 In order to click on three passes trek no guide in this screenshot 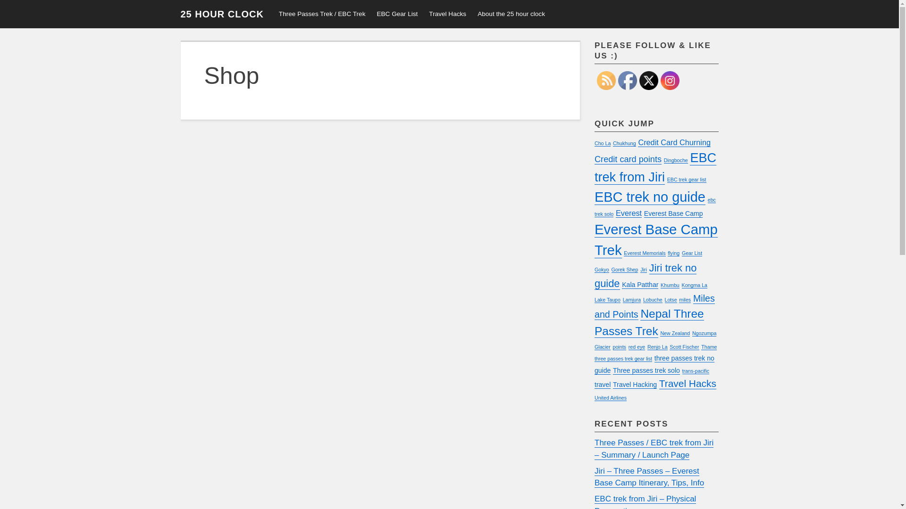, I will do `click(654, 365)`.